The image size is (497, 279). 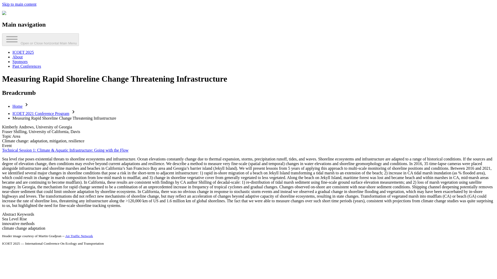 I want to click on Past Conferences, so click(x=27, y=66).